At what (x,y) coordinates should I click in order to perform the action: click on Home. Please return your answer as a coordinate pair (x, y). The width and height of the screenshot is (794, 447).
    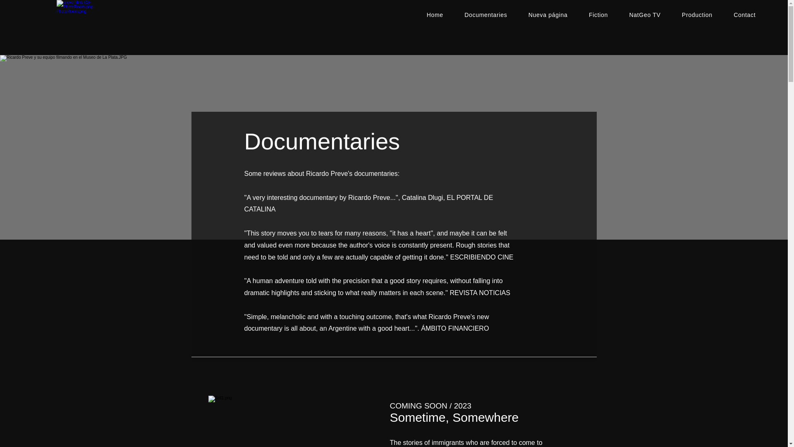
    Looking at the image, I should click on (435, 15).